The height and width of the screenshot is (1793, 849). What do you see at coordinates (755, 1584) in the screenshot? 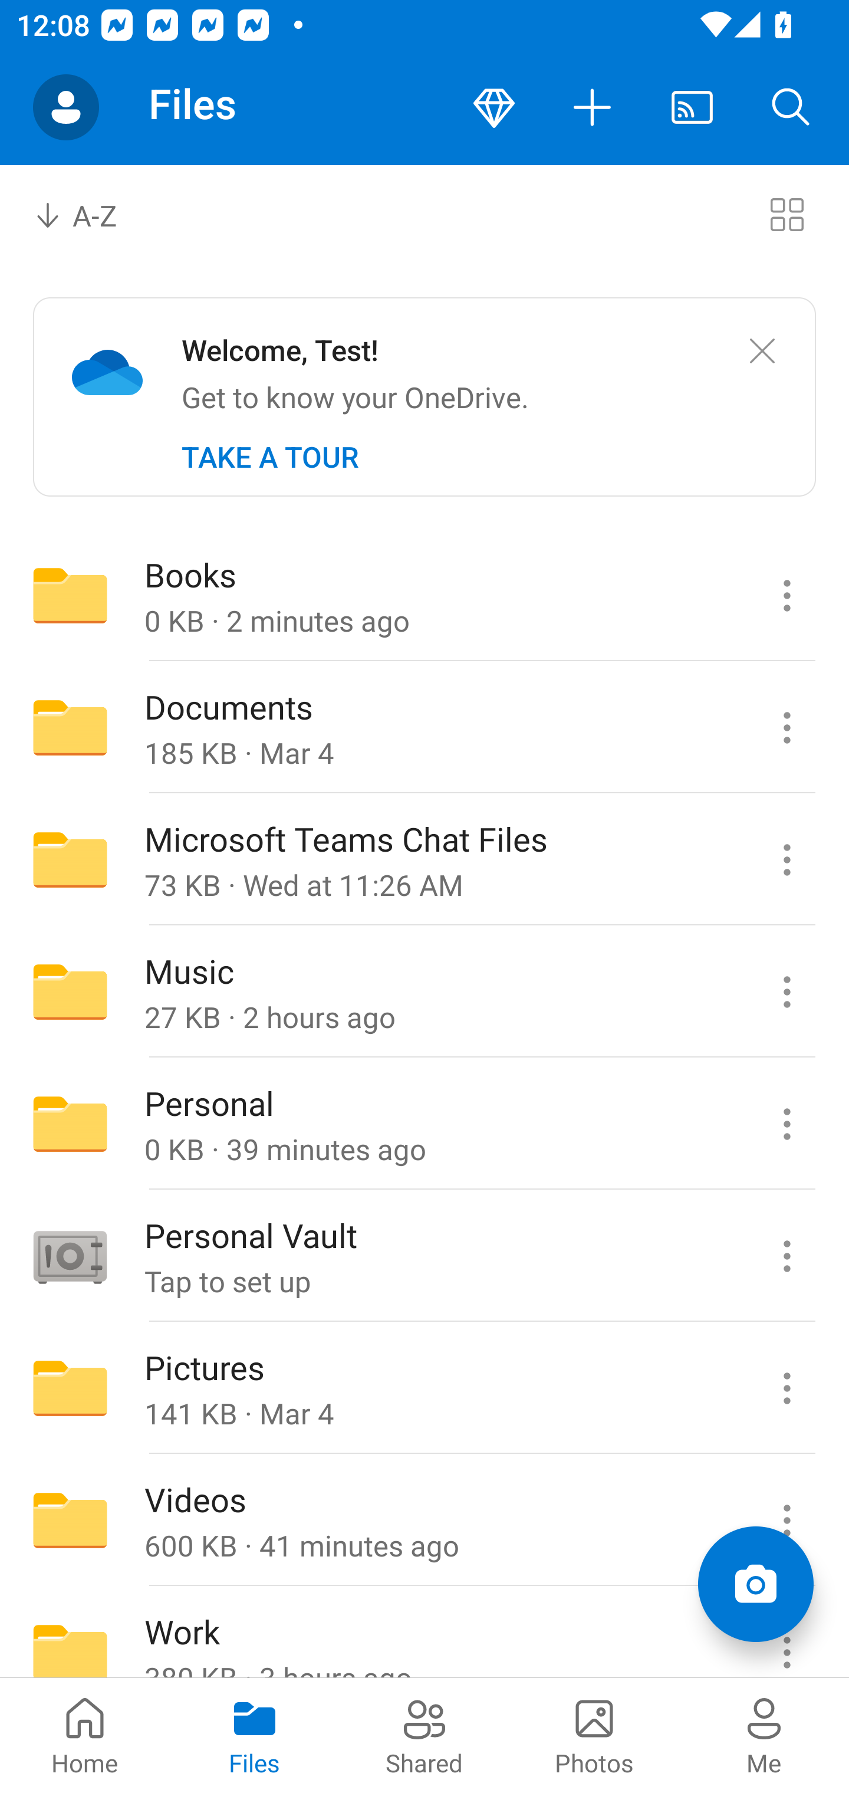
I see `Add items Scan` at bounding box center [755, 1584].